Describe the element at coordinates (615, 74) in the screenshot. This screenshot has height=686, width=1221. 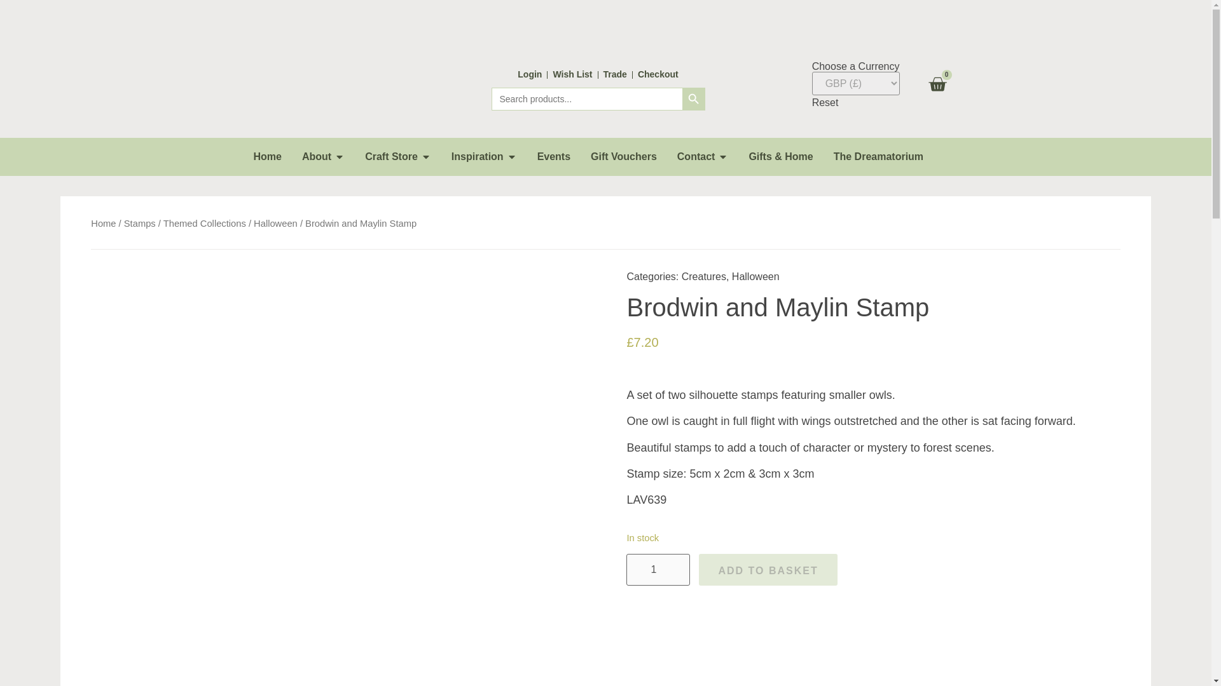
I see `Trade` at that location.